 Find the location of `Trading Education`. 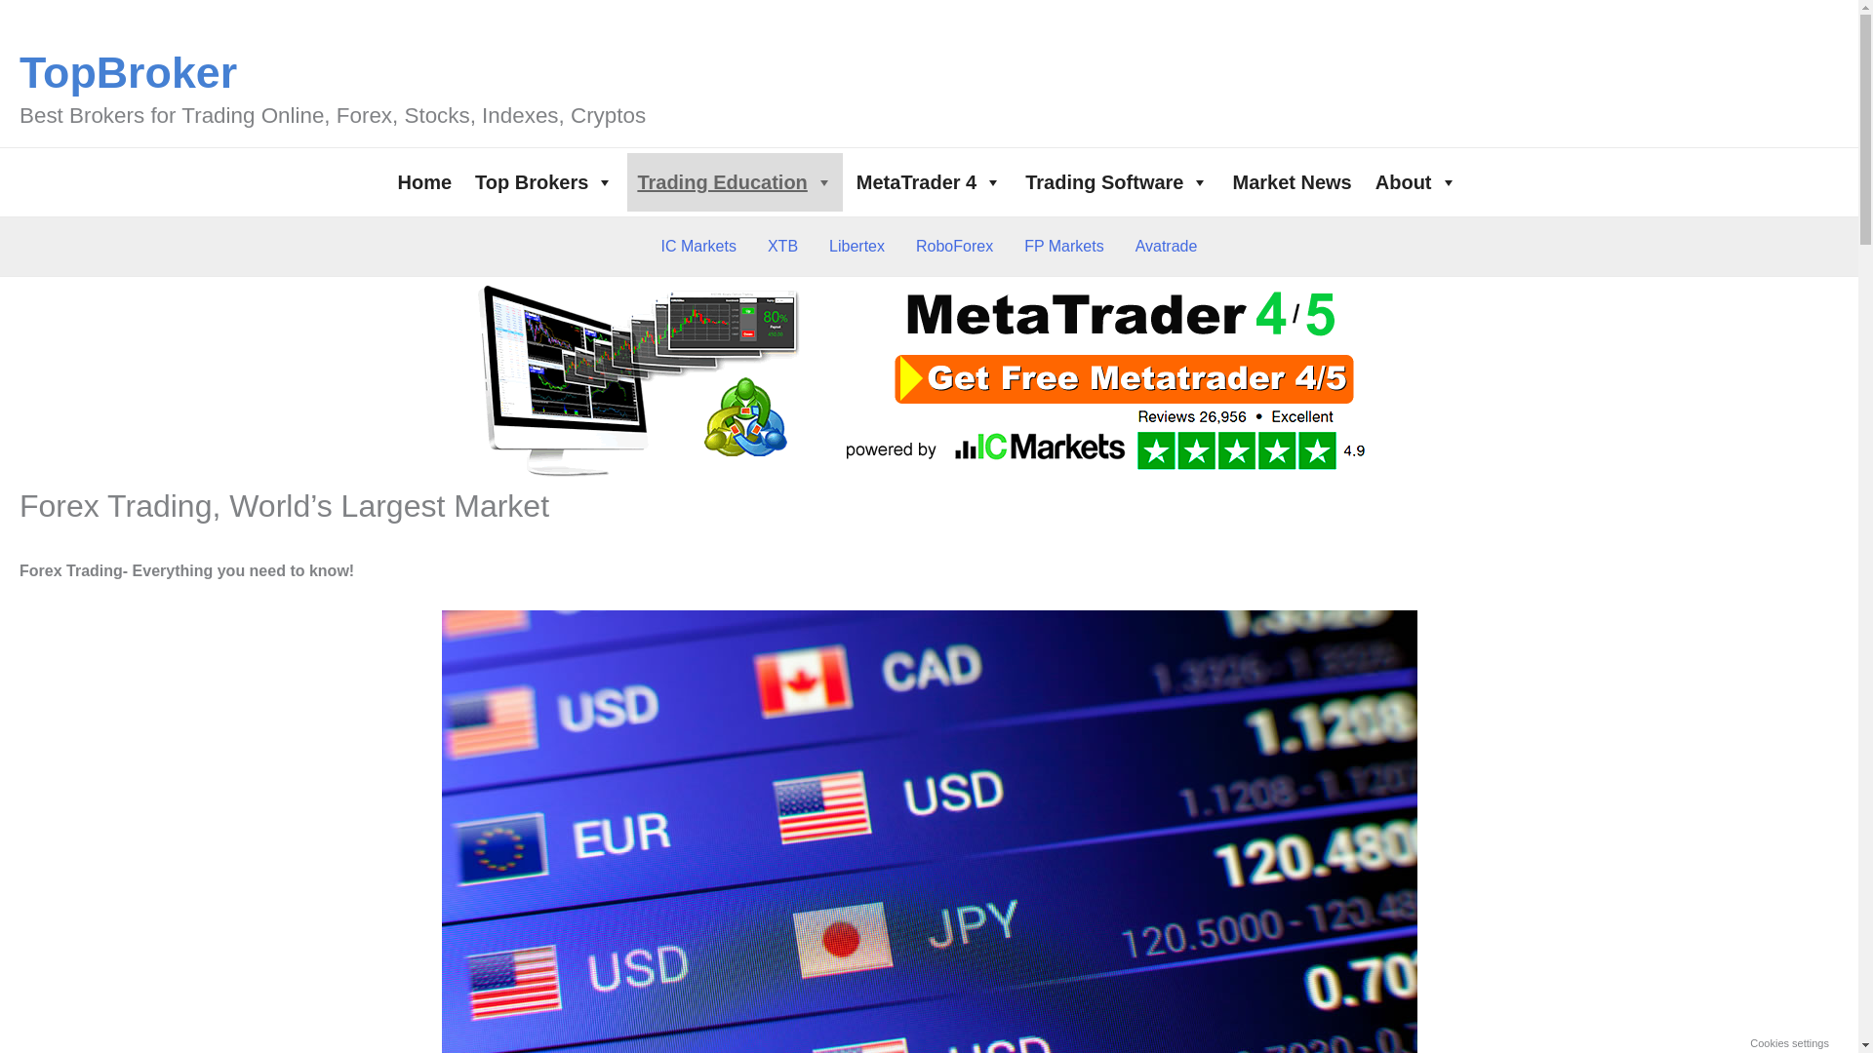

Trading Education is located at coordinates (734, 181).